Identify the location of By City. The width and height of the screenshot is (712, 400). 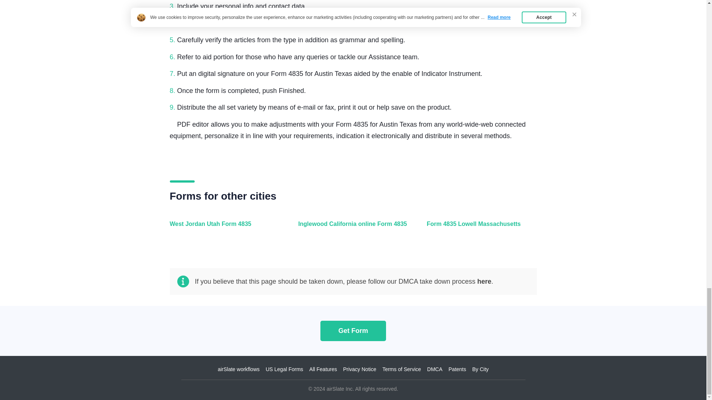
(480, 369).